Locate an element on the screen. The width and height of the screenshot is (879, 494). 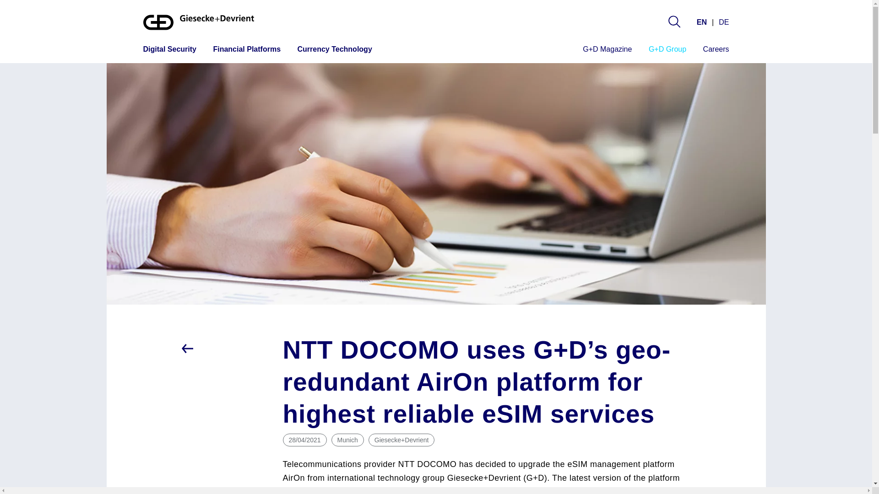
Digital Security is located at coordinates (169, 50).